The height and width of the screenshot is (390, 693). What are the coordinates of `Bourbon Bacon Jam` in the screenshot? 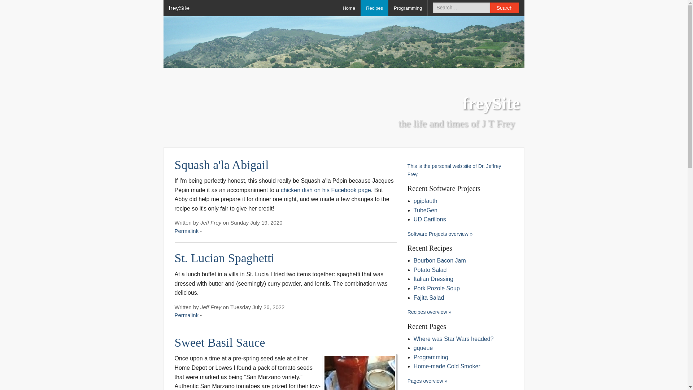 It's located at (440, 260).